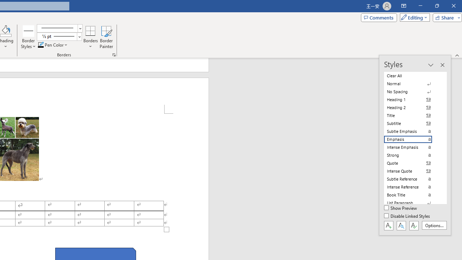 The image size is (462, 260). What do you see at coordinates (407, 216) in the screenshot?
I see `Disable Linked Styles` at bounding box center [407, 216].